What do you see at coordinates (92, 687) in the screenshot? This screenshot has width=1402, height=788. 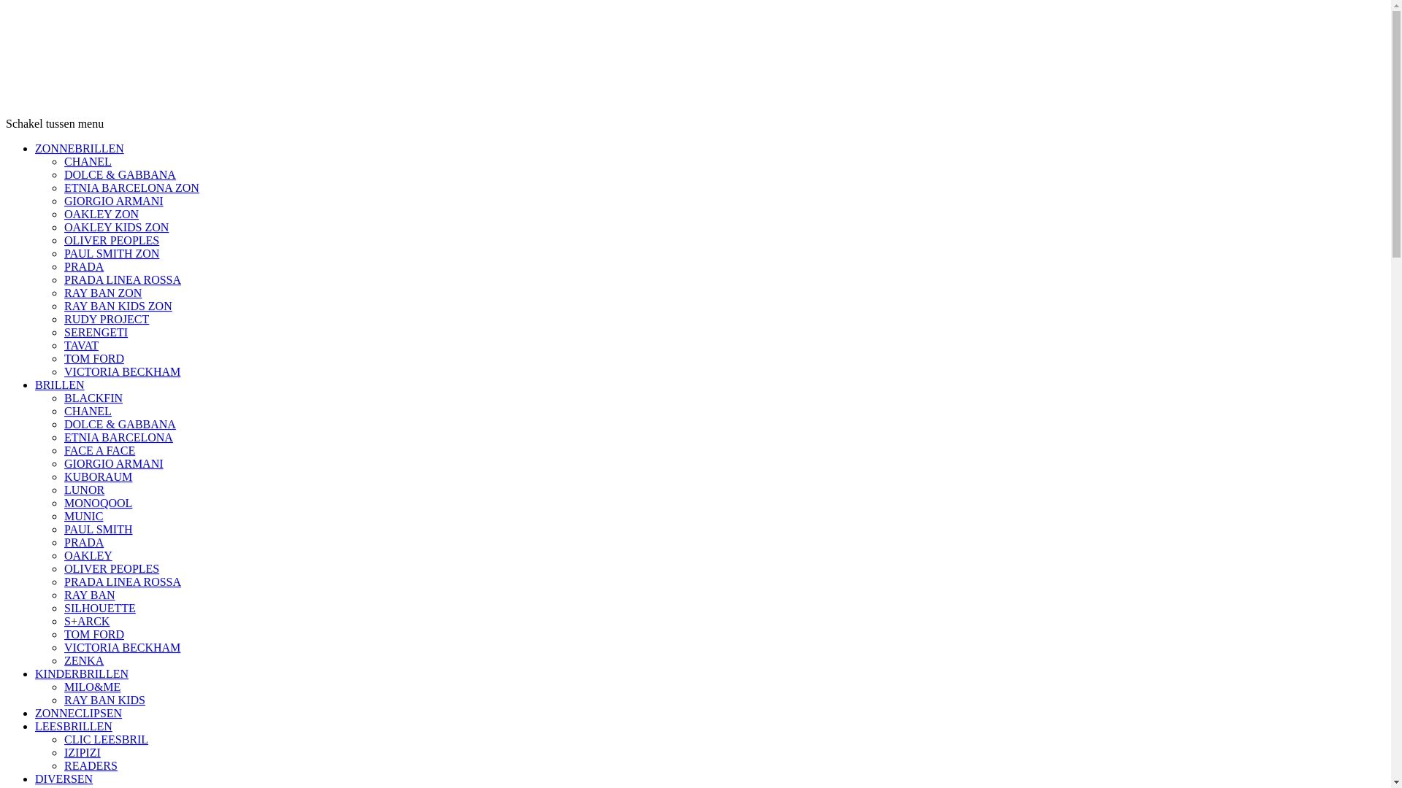 I see `MILO&ME` at bounding box center [92, 687].